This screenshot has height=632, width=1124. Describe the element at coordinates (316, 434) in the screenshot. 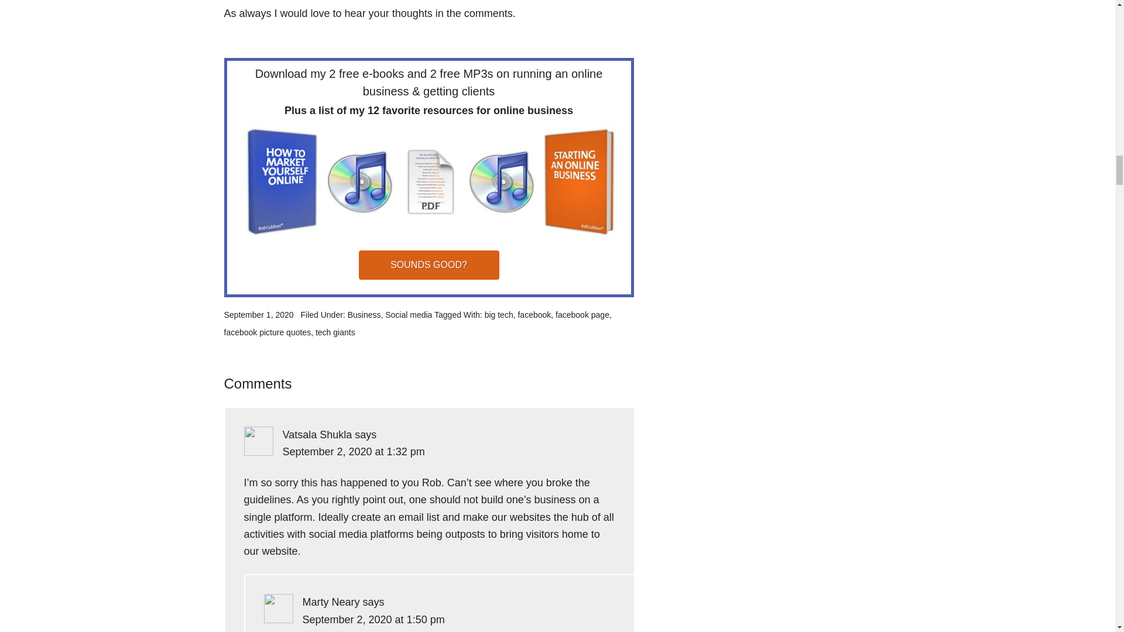

I see `Vatsala Shukla` at that location.